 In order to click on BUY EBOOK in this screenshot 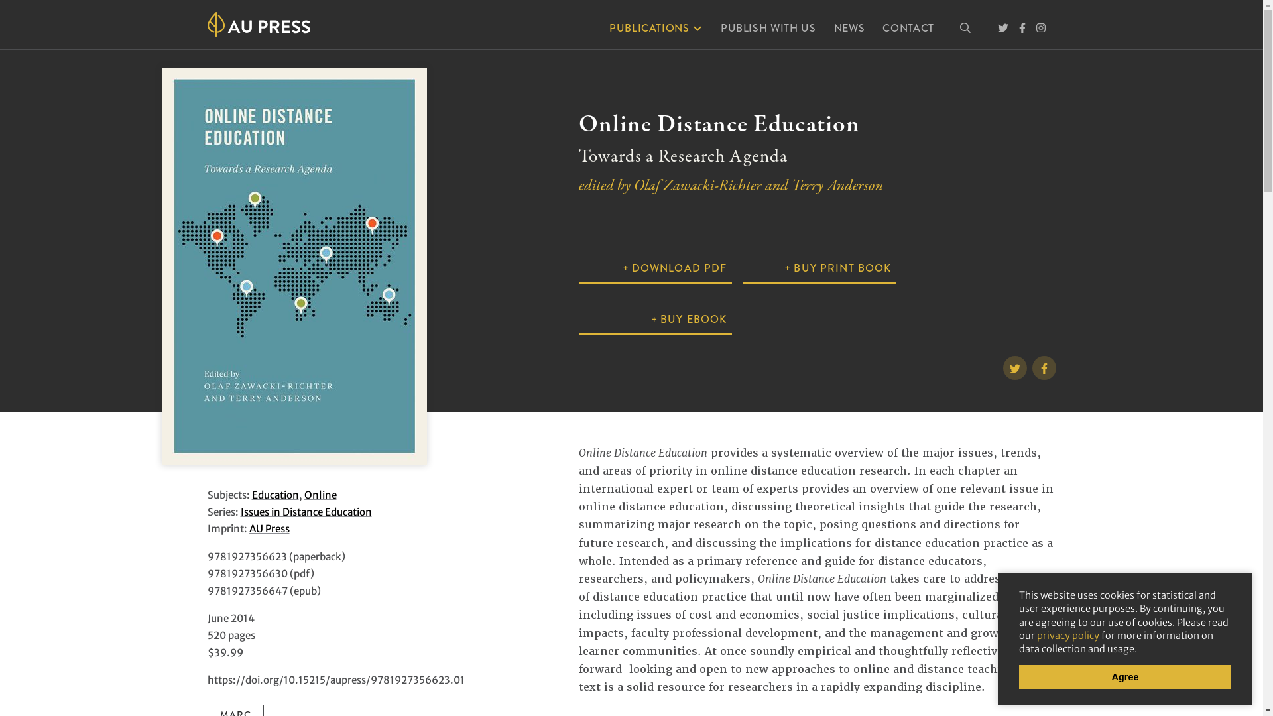, I will do `click(655, 320)`.